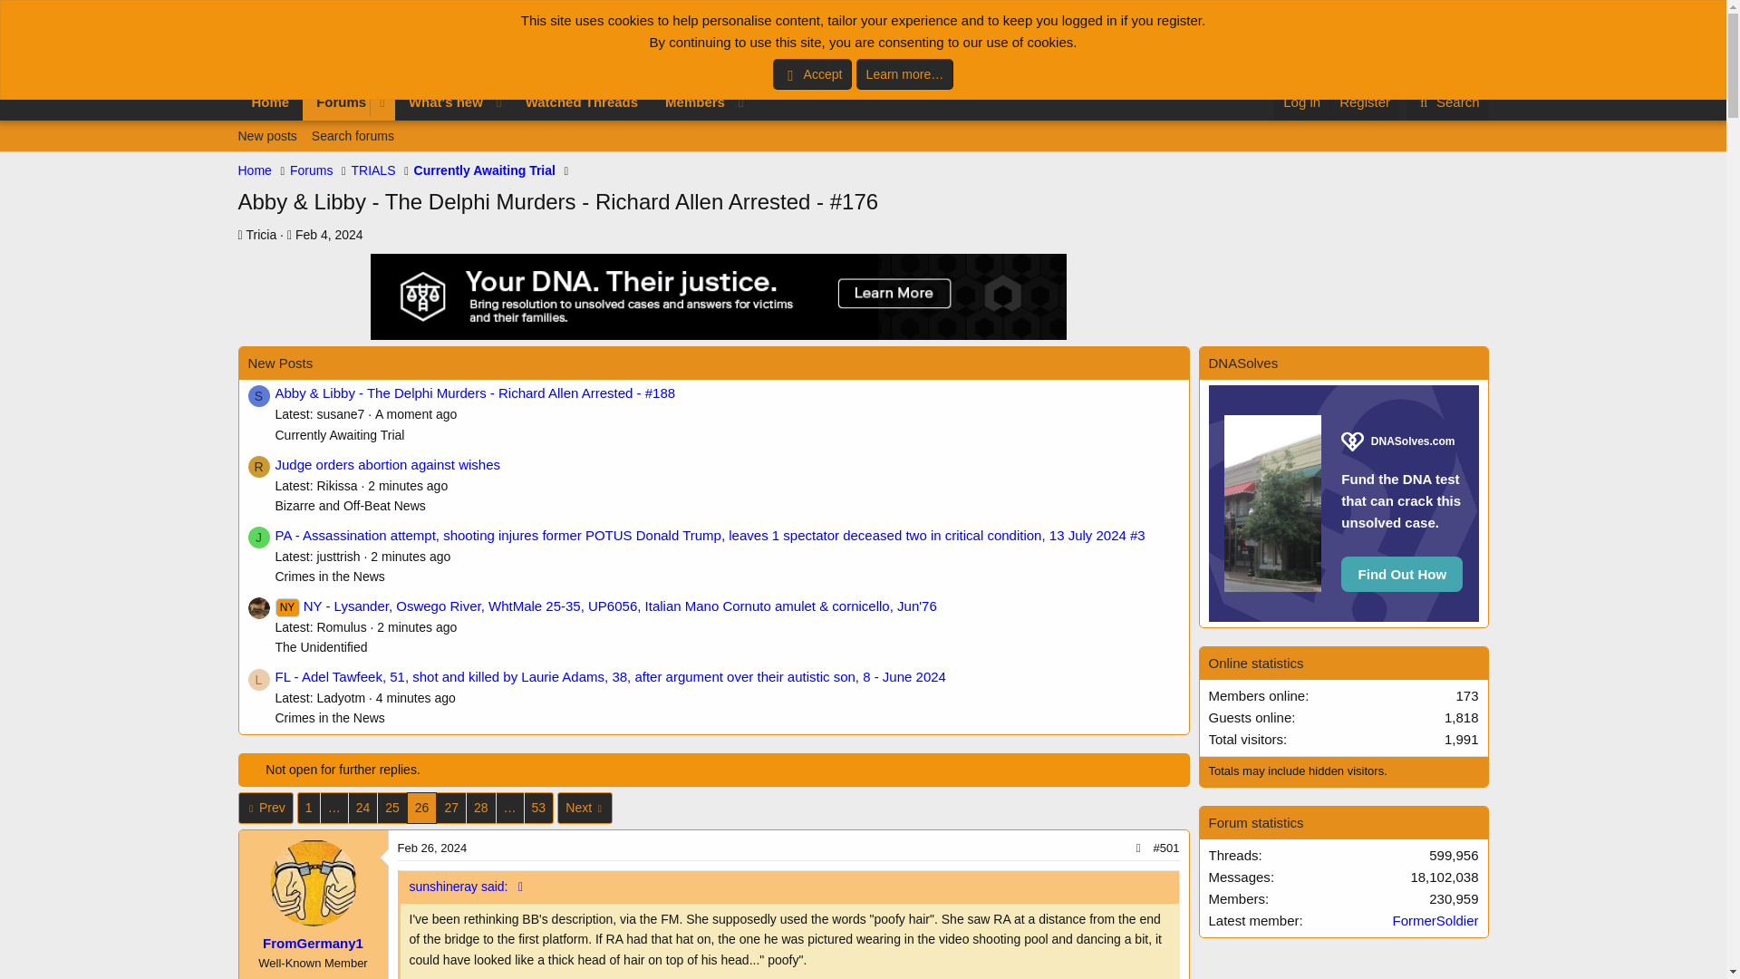 The height and width of the screenshot is (979, 1740). I want to click on What's new, so click(440, 102).